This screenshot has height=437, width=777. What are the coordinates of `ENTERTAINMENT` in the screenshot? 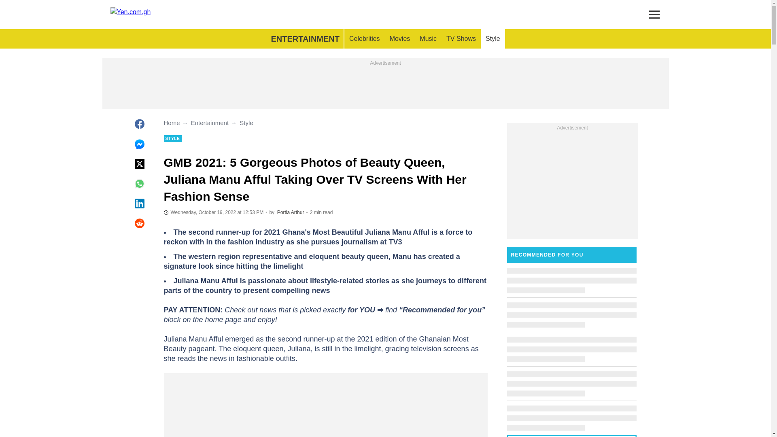 It's located at (305, 39).